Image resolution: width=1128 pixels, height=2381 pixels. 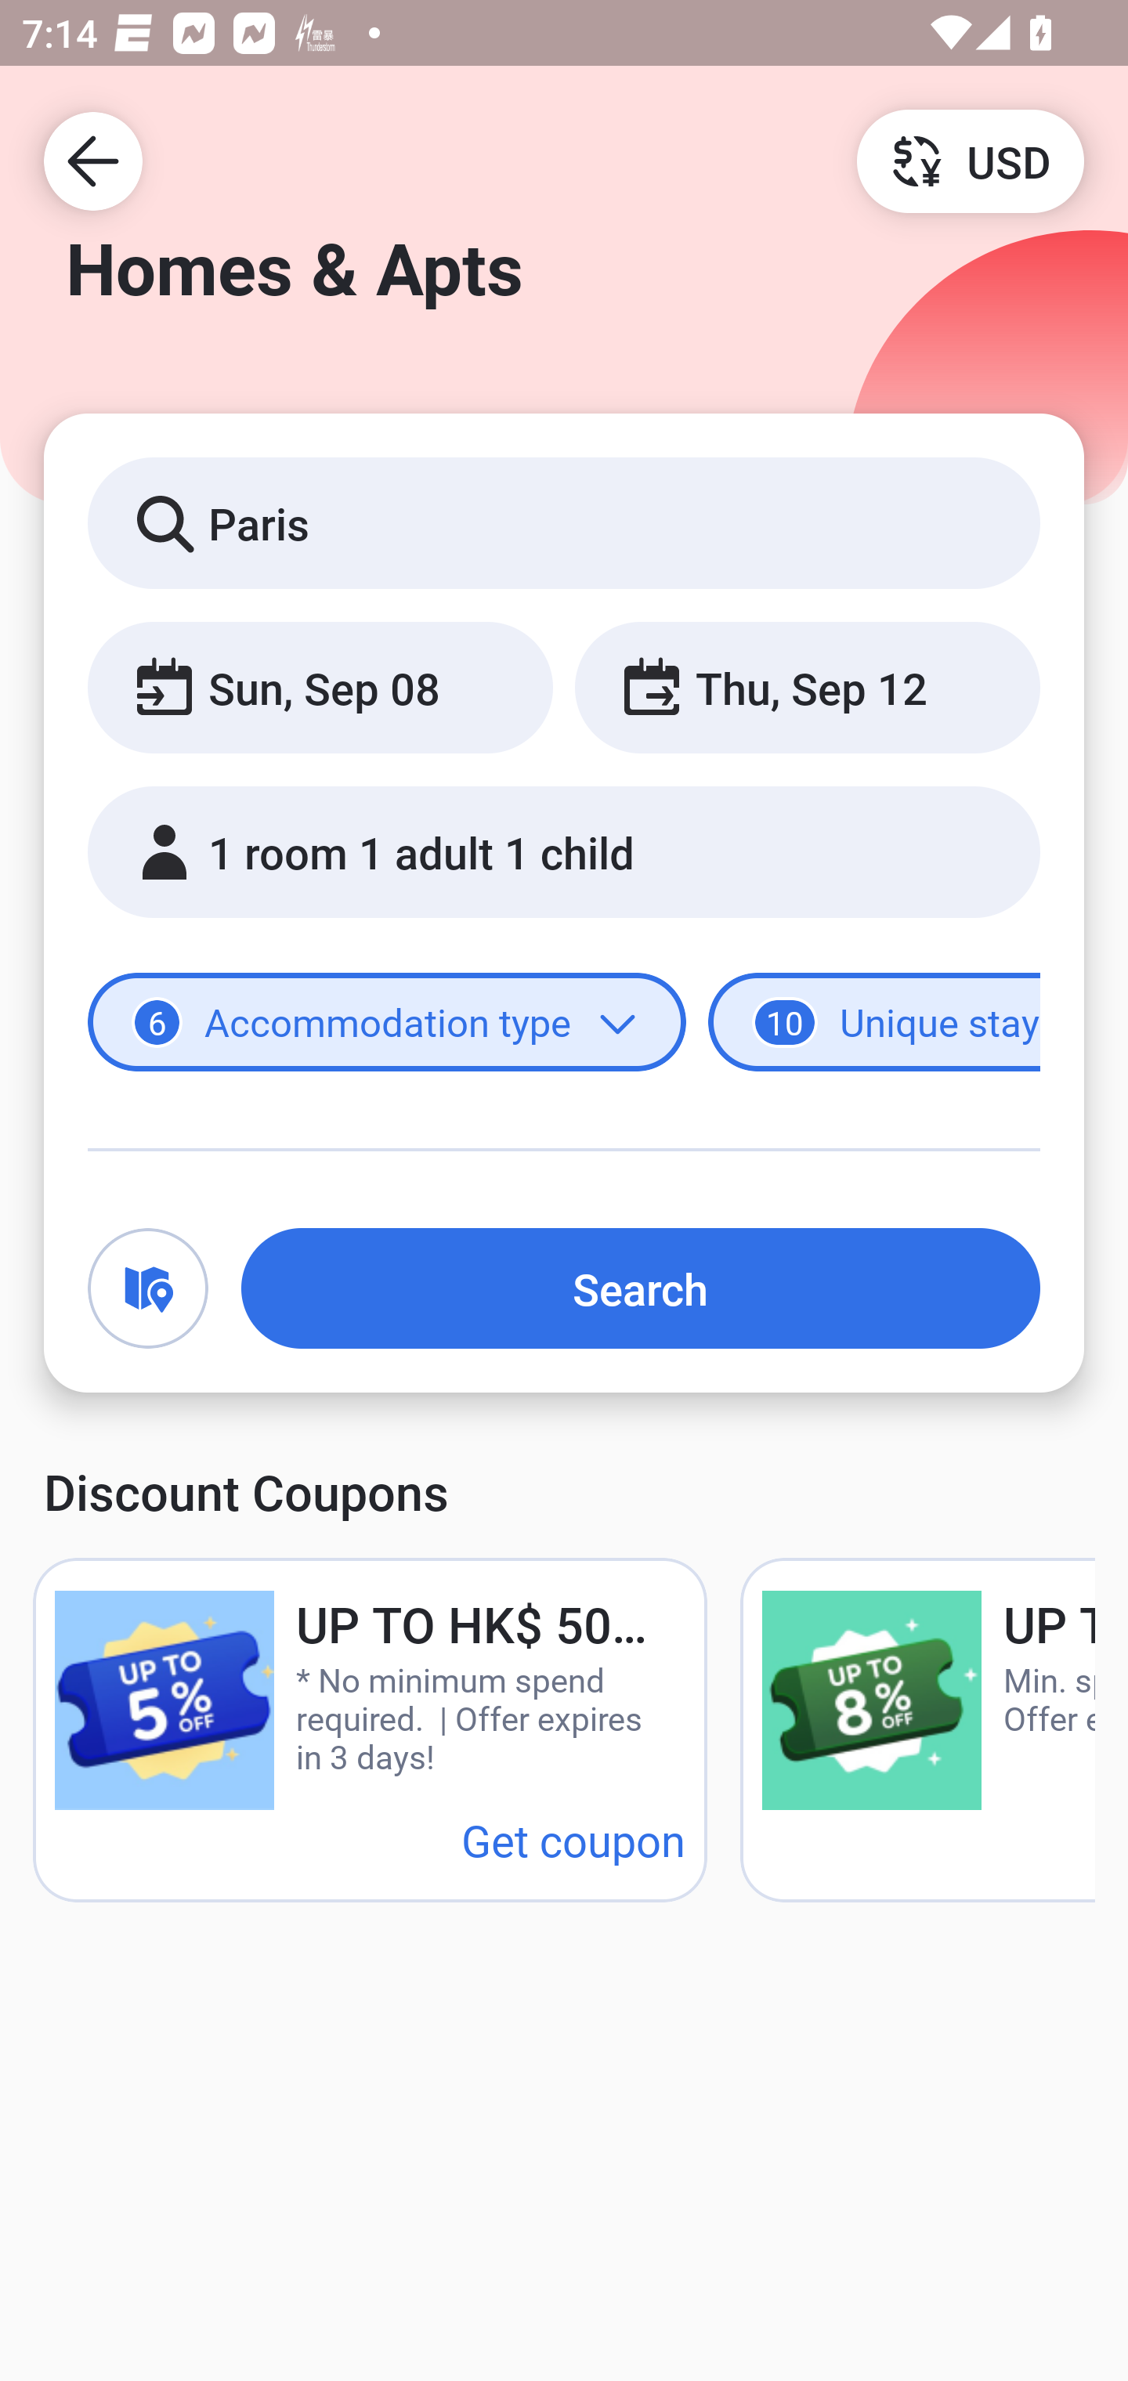 What do you see at coordinates (564, 852) in the screenshot?
I see `1 room 1 adult 1 child` at bounding box center [564, 852].